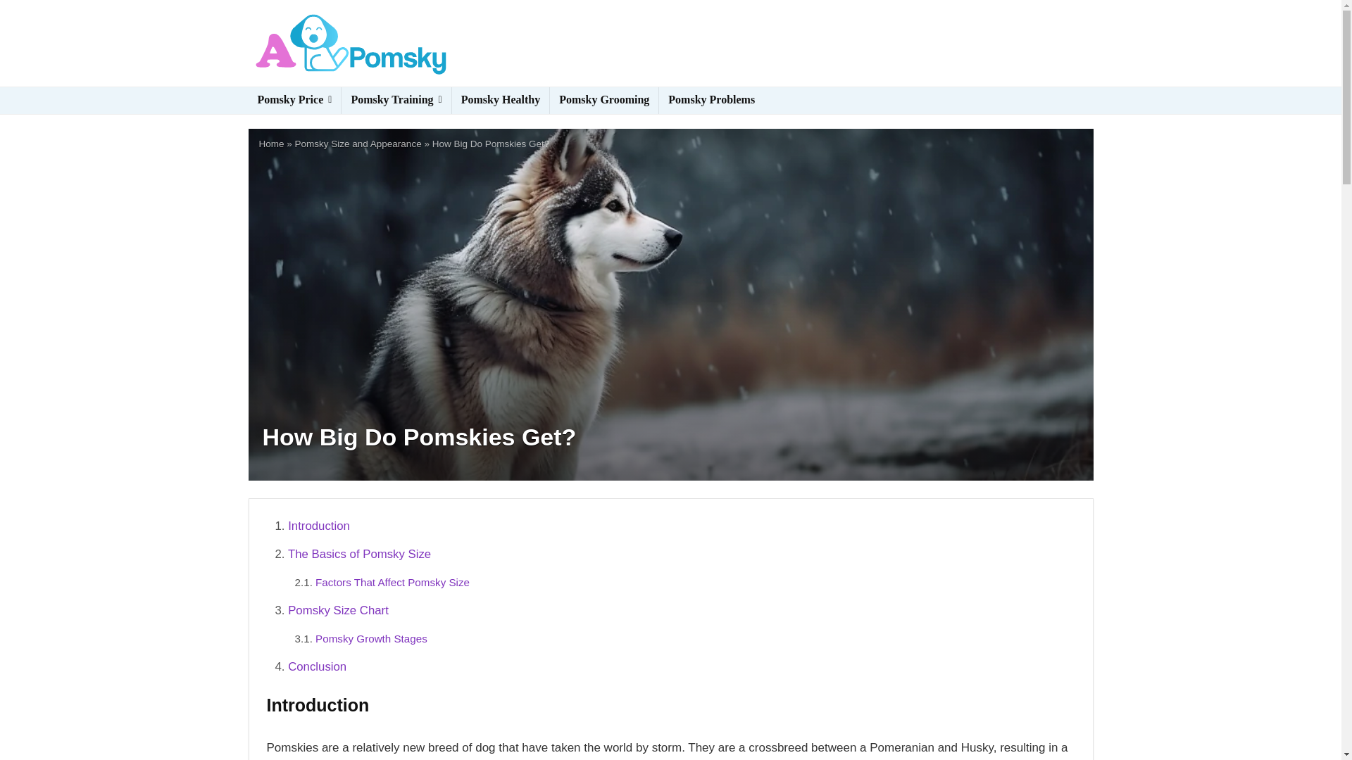  I want to click on Factors That Affect Pomsky Size, so click(392, 581).